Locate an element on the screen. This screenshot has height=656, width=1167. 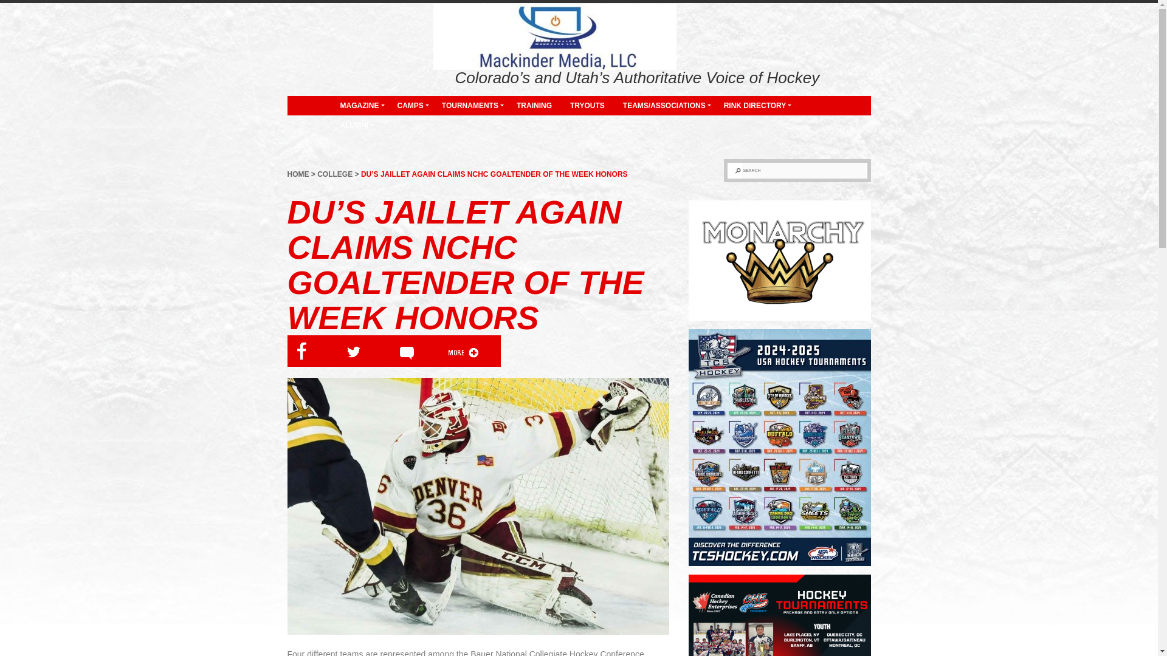
RINK DIRECTORY is located at coordinates (755, 106).